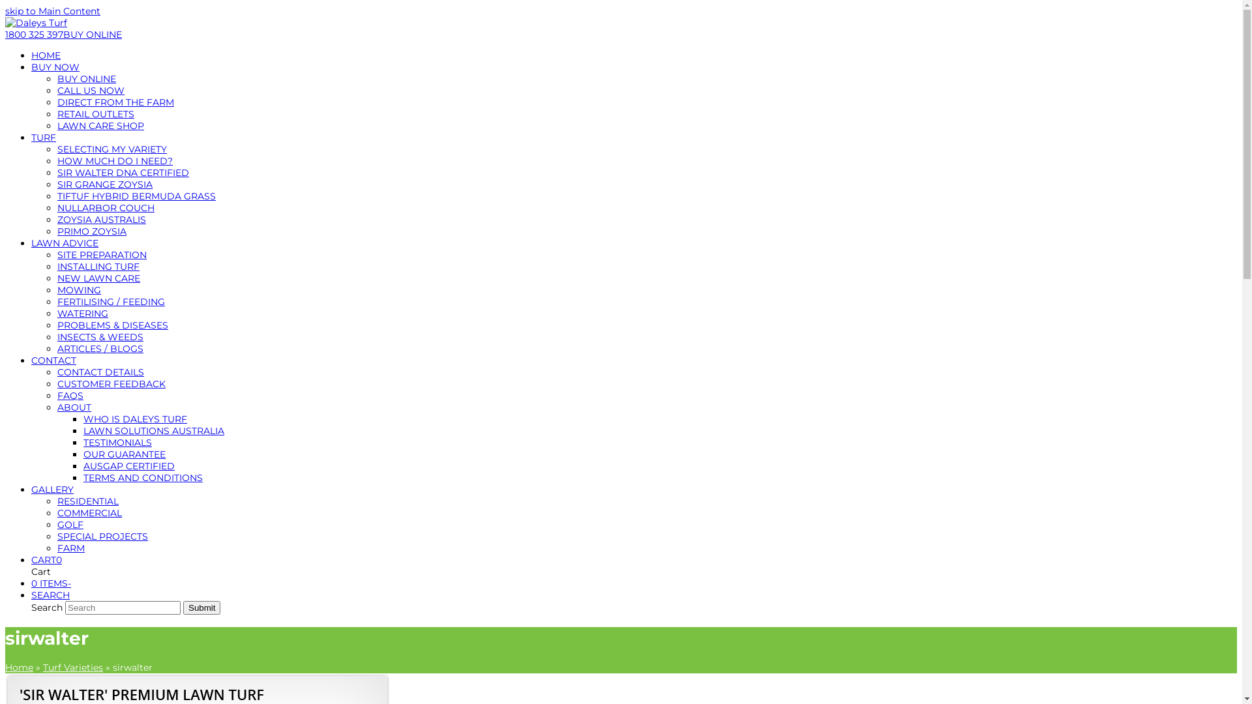 The image size is (1252, 704). I want to click on CONTACT, so click(53, 360).